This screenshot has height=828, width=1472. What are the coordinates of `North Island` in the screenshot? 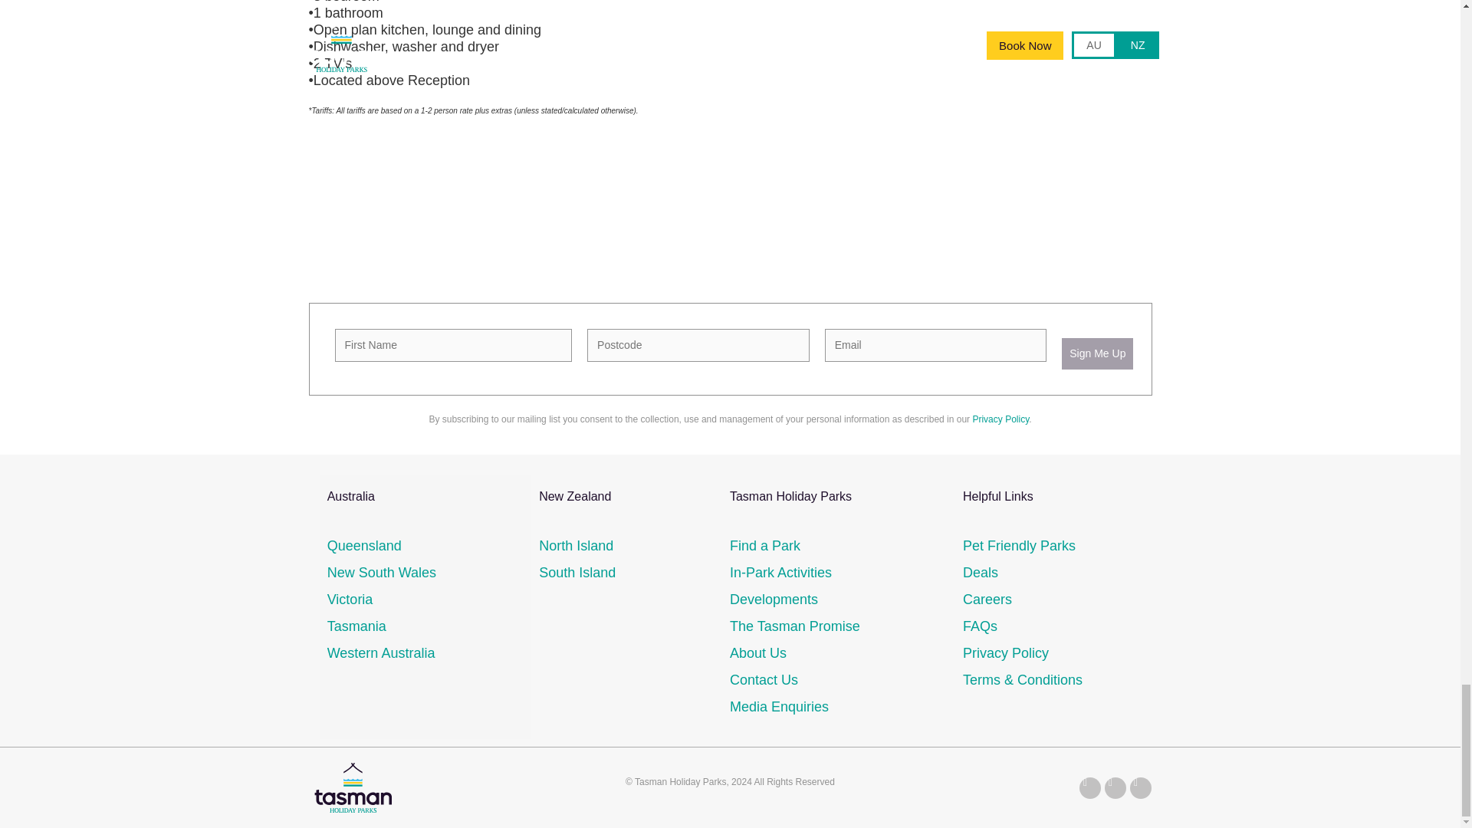 It's located at (576, 546).